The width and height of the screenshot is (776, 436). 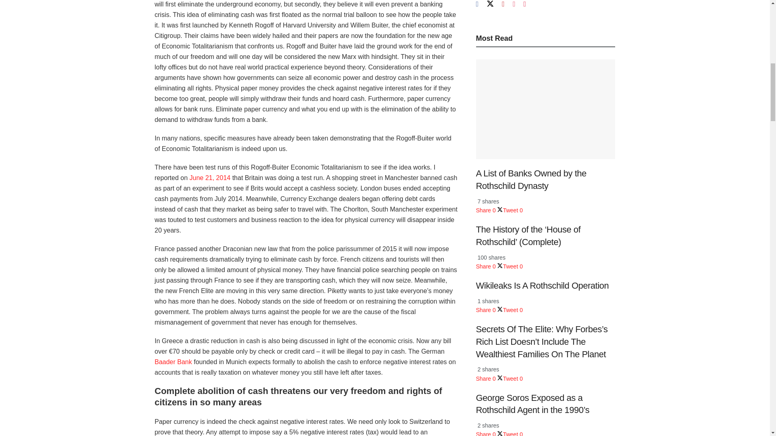 I want to click on June 21, 2014, so click(x=210, y=178).